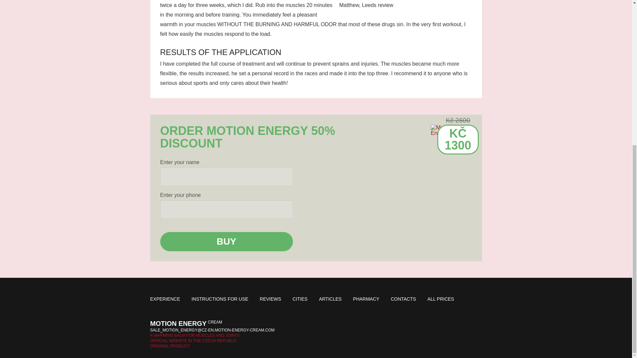 This screenshot has height=358, width=637. I want to click on REVIEWS, so click(271, 299).